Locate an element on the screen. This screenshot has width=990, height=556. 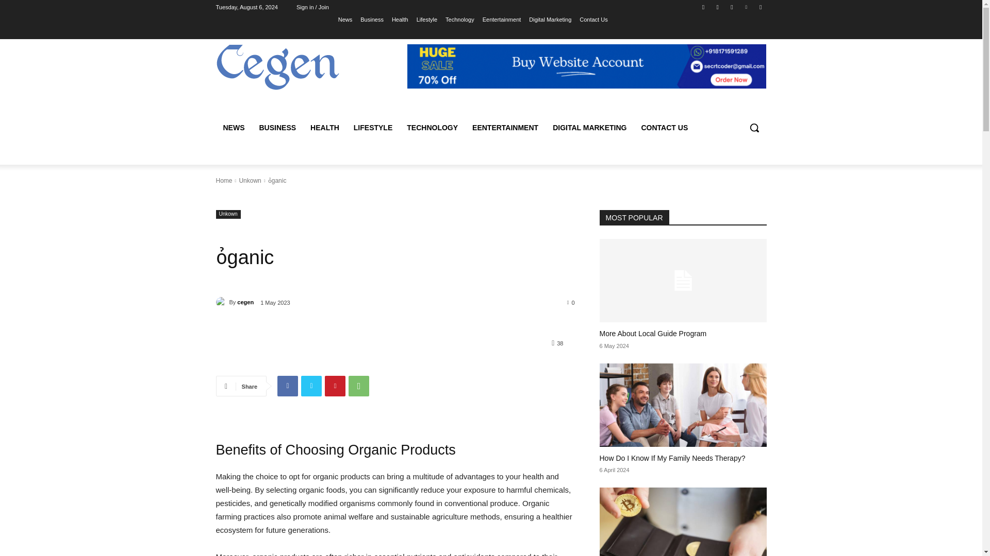
HEALTH is located at coordinates (325, 128).